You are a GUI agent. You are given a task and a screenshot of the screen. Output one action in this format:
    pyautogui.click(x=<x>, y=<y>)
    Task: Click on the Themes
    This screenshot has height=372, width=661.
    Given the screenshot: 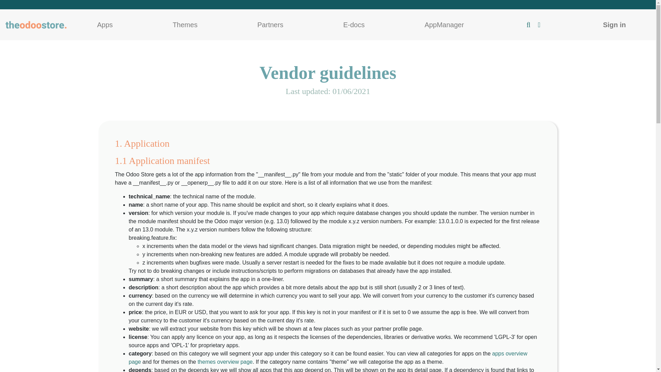 What is the action you would take?
    pyautogui.click(x=185, y=25)
    